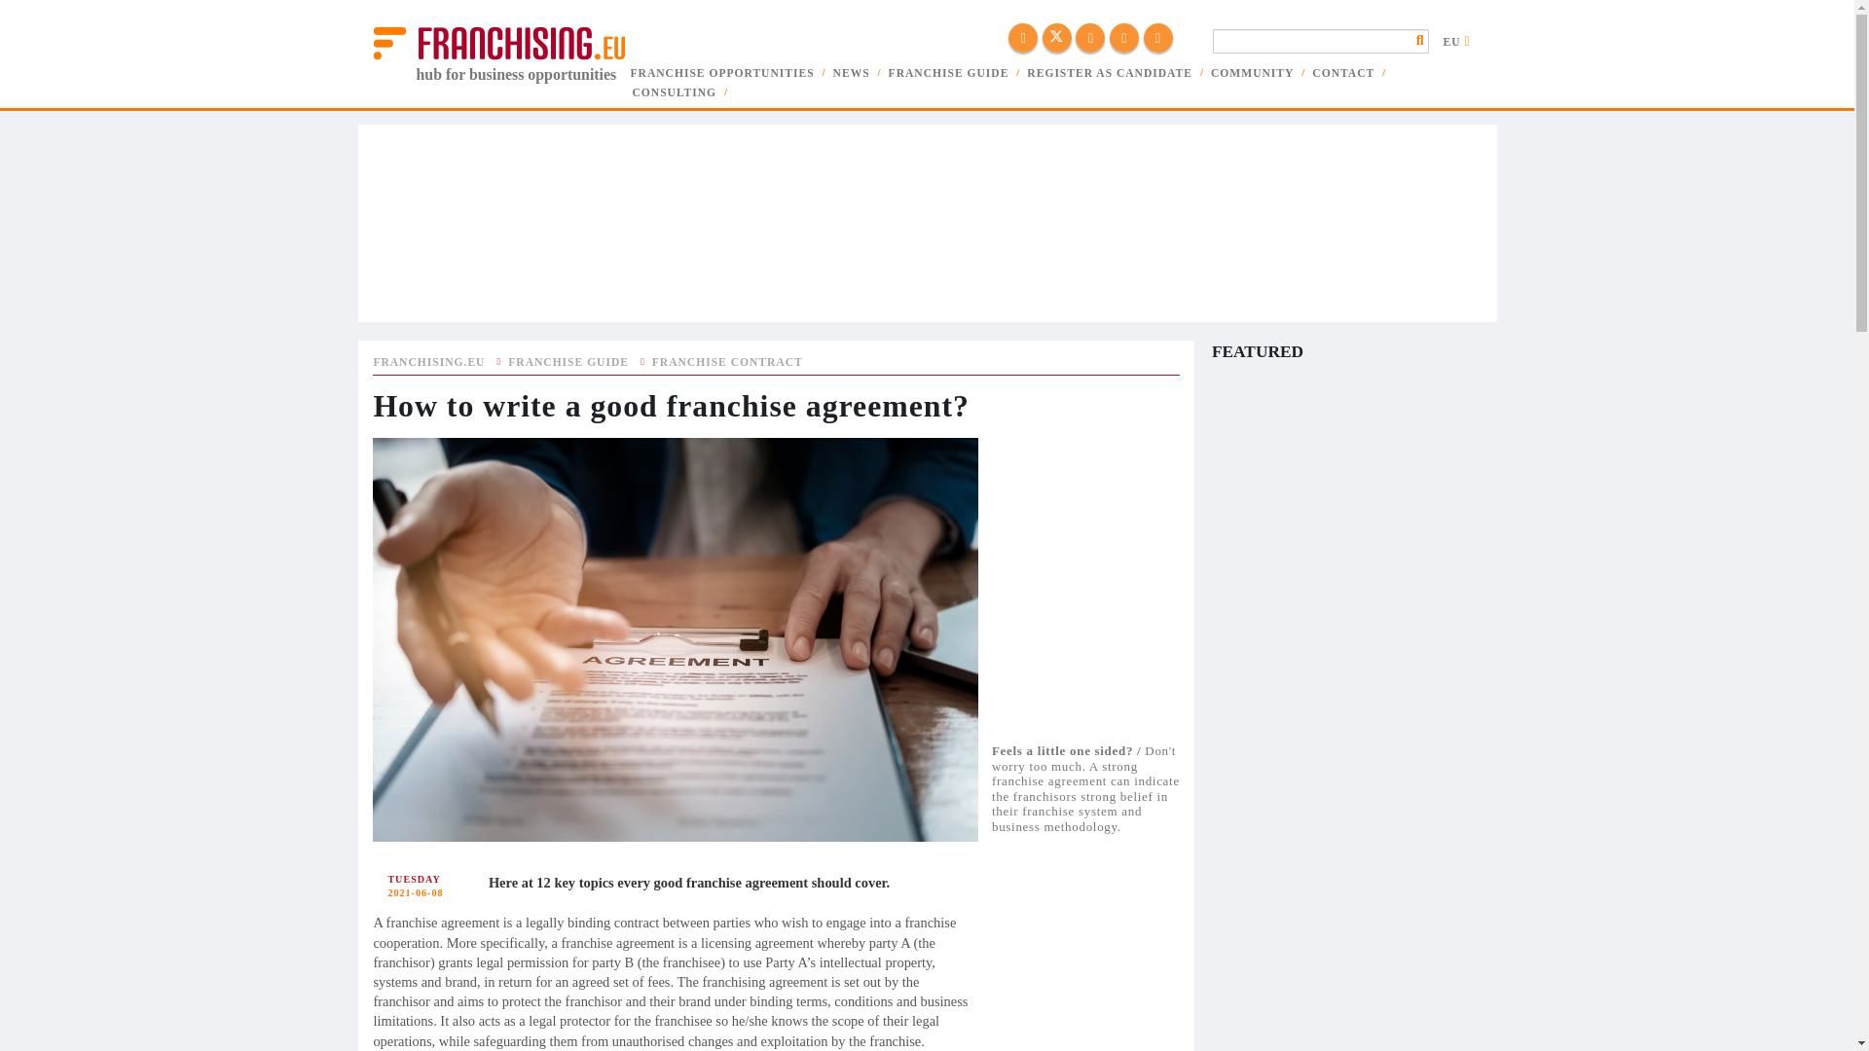  I want to click on twitter, so click(1057, 37).